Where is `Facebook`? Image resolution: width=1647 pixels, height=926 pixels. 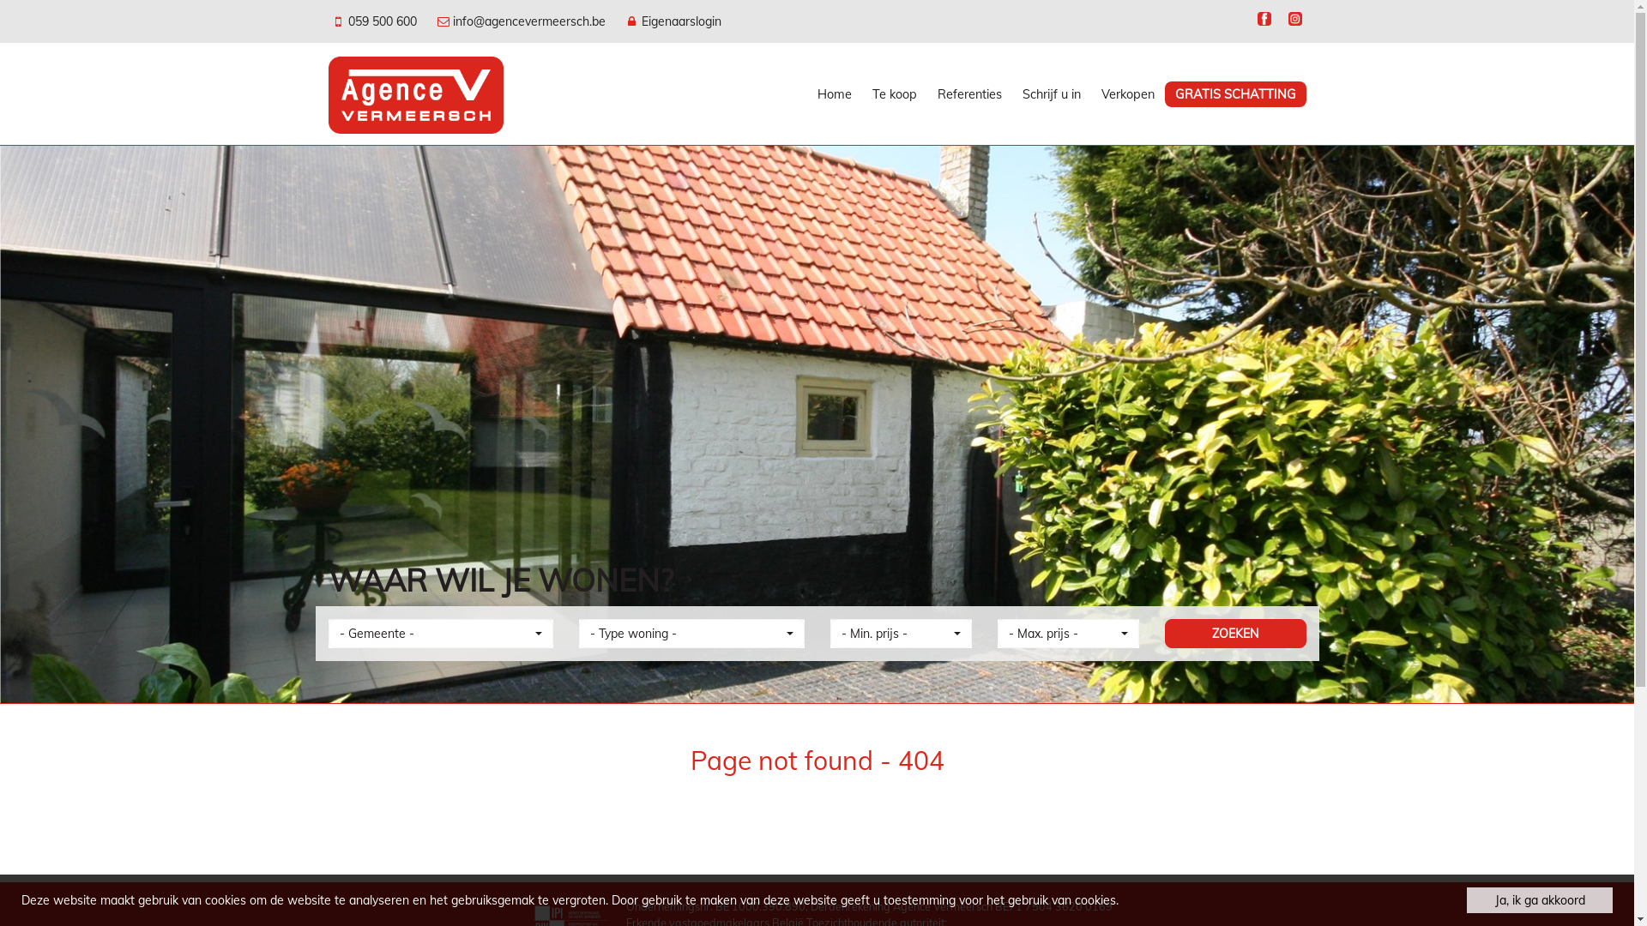
Facebook is located at coordinates (1264, 21).